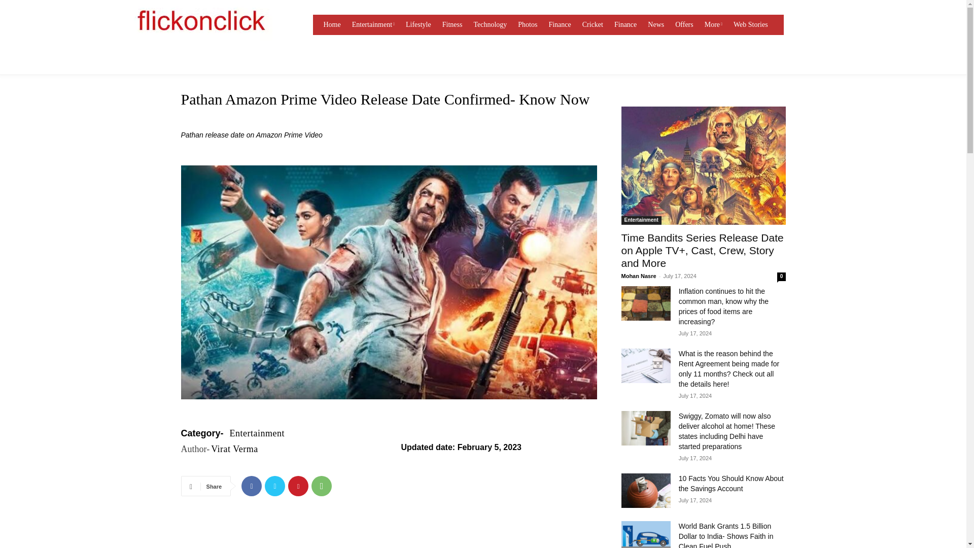  Describe the element at coordinates (528, 25) in the screenshot. I see `Photos` at that location.